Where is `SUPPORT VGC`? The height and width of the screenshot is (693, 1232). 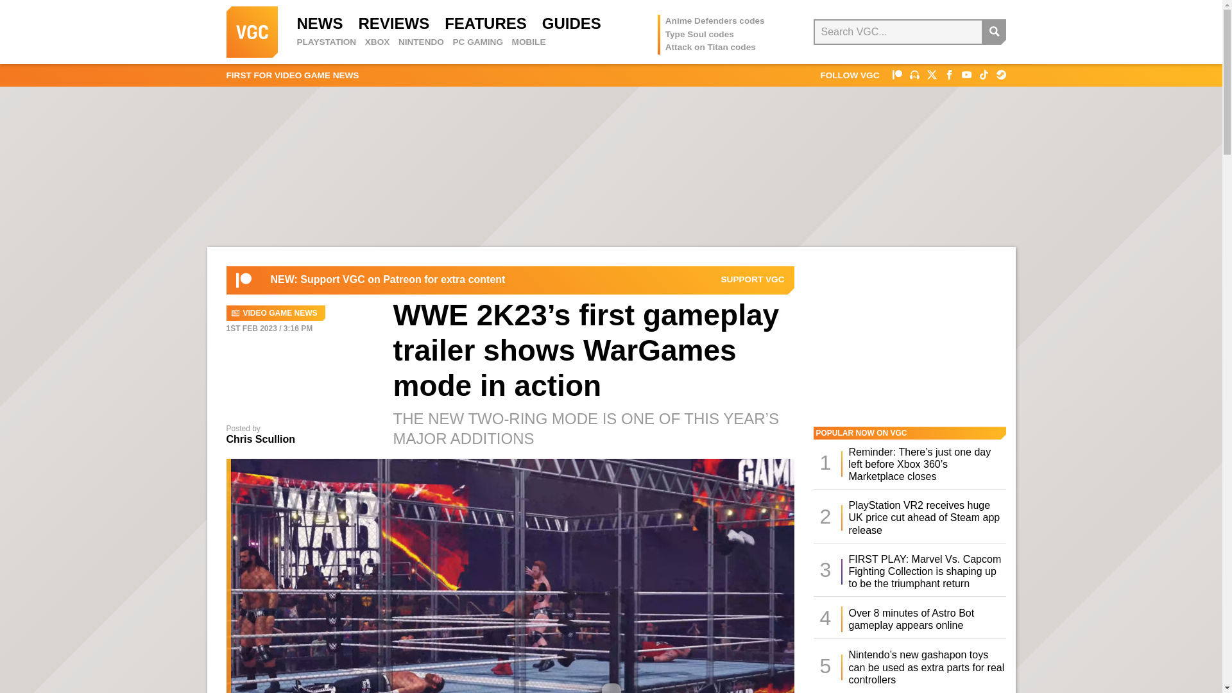 SUPPORT VGC is located at coordinates (753, 279).